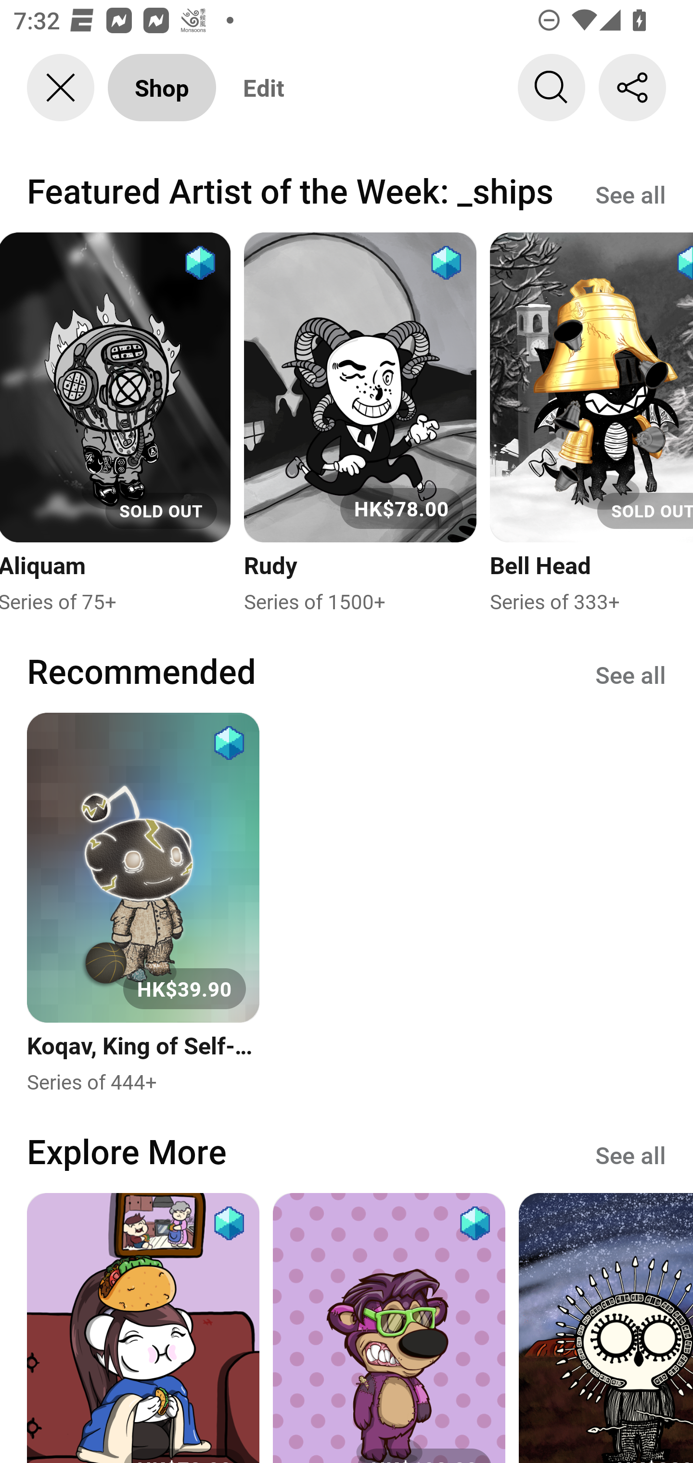 The width and height of the screenshot is (693, 1463). What do you see at coordinates (630, 1153) in the screenshot?
I see `See all` at bounding box center [630, 1153].